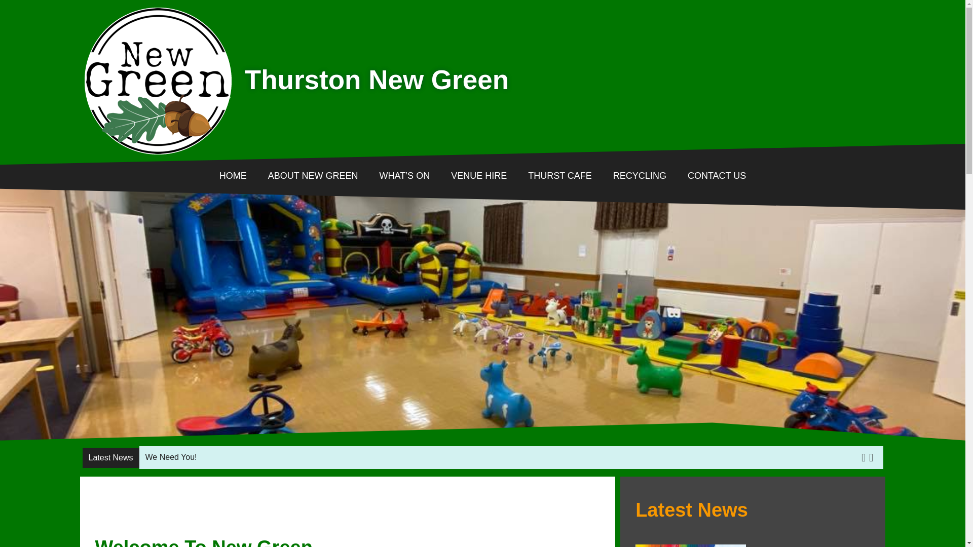  Describe the element at coordinates (313, 175) in the screenshot. I see `ABOUT NEW GREEN` at that location.